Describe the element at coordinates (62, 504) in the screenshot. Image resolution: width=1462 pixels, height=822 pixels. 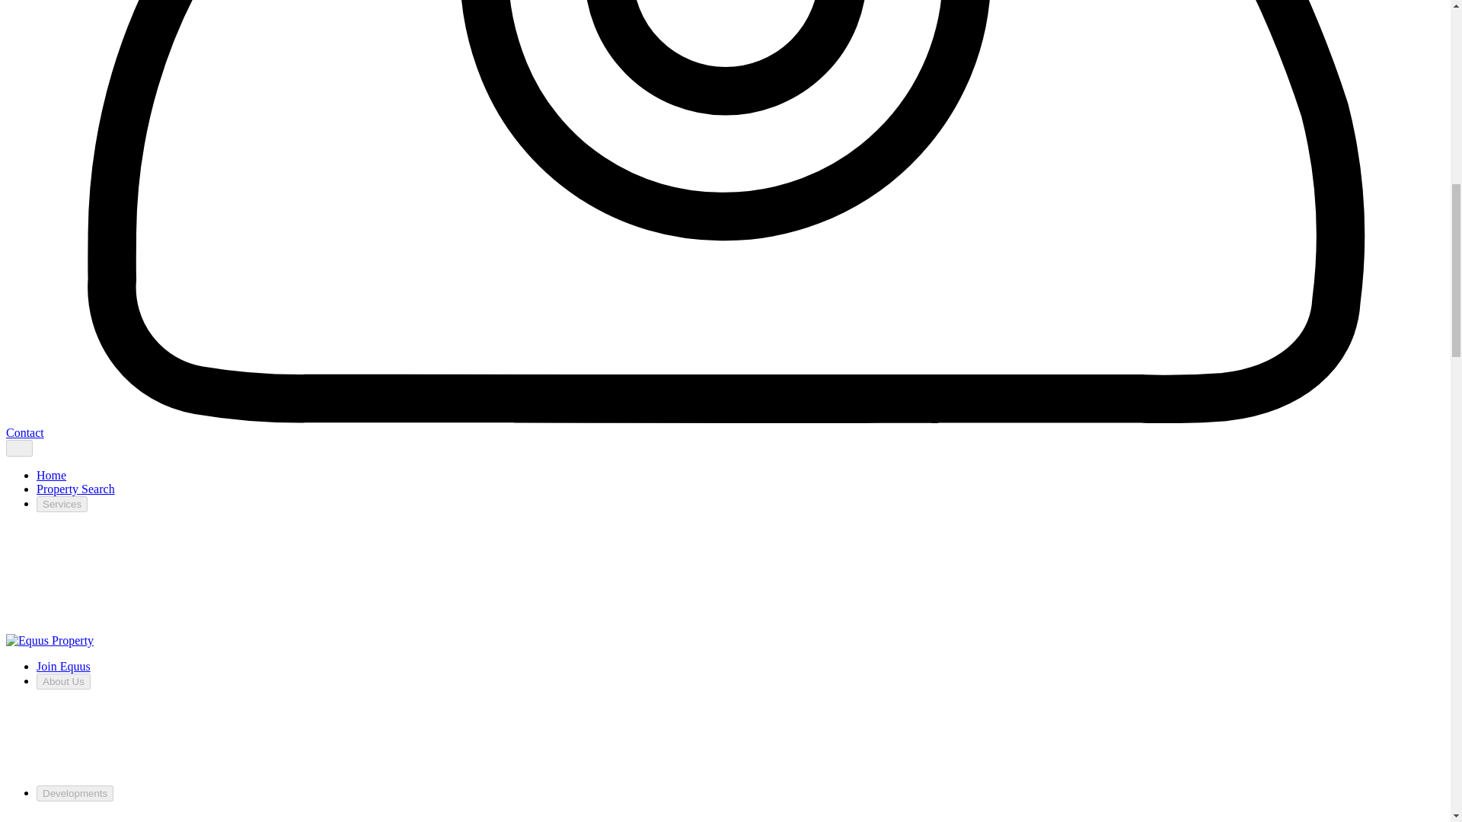
I see `Services` at that location.